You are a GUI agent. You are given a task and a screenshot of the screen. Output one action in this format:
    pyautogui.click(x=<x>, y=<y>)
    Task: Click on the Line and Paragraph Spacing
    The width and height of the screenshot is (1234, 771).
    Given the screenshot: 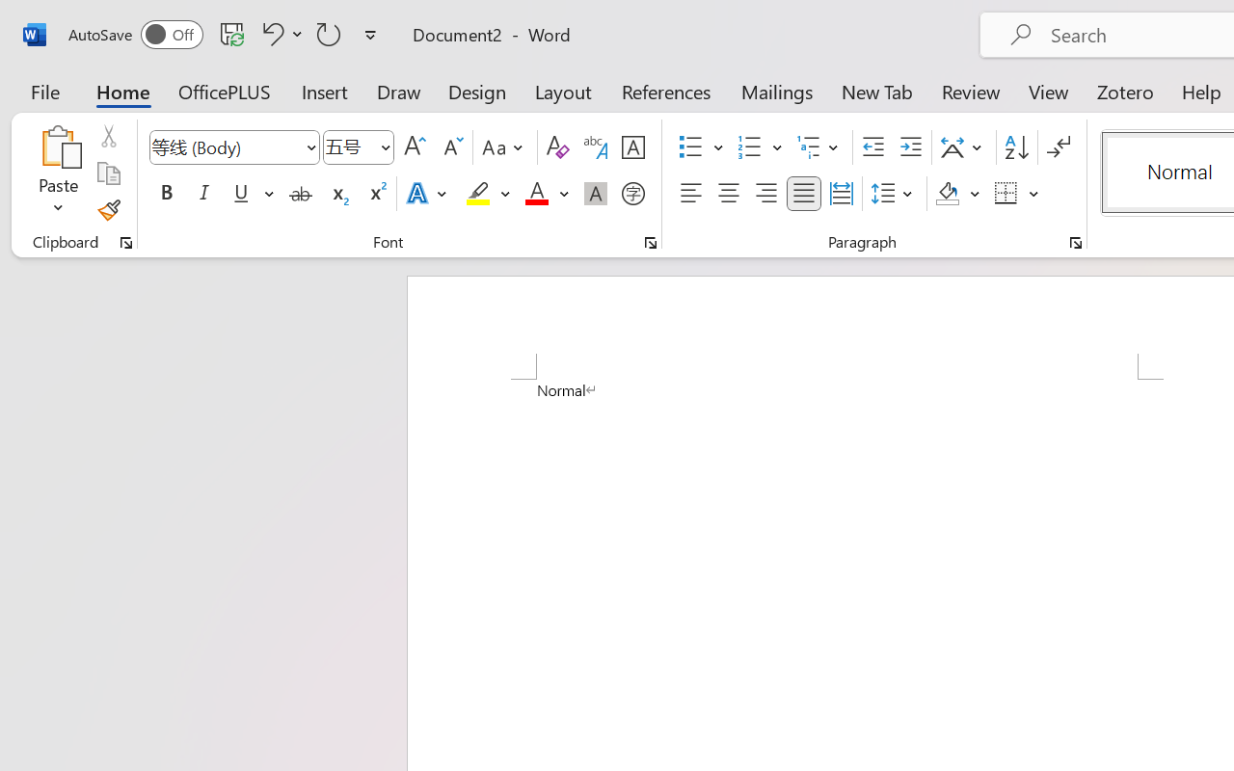 What is the action you would take?
    pyautogui.click(x=895, y=194)
    